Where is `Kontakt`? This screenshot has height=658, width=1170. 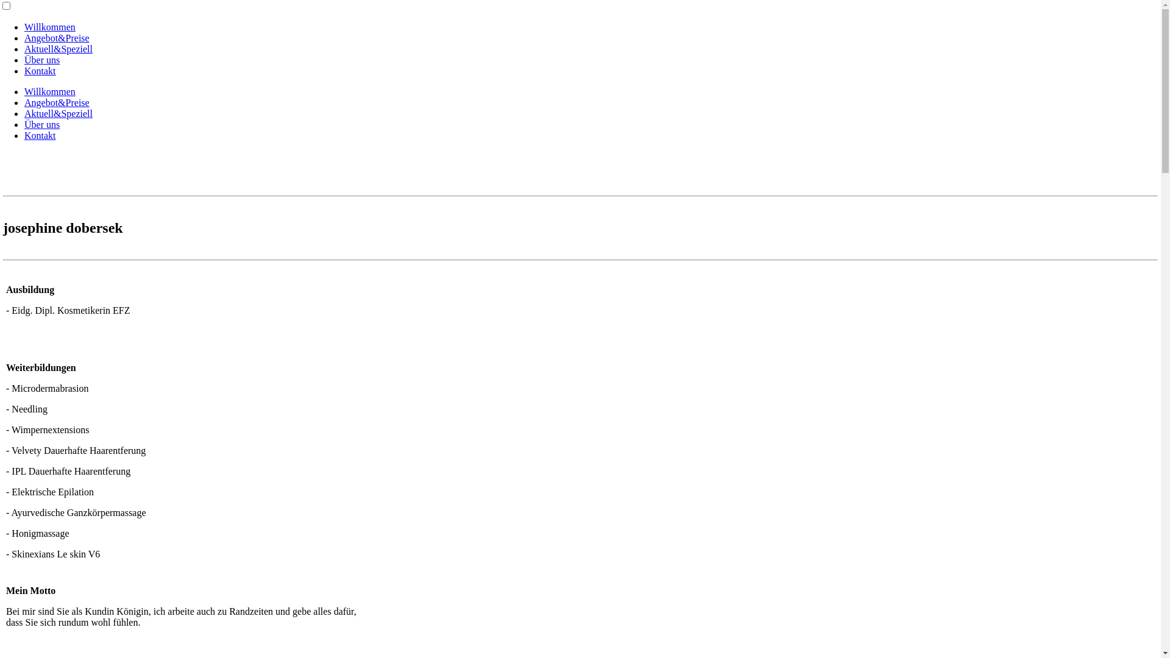
Kontakt is located at coordinates (40, 71).